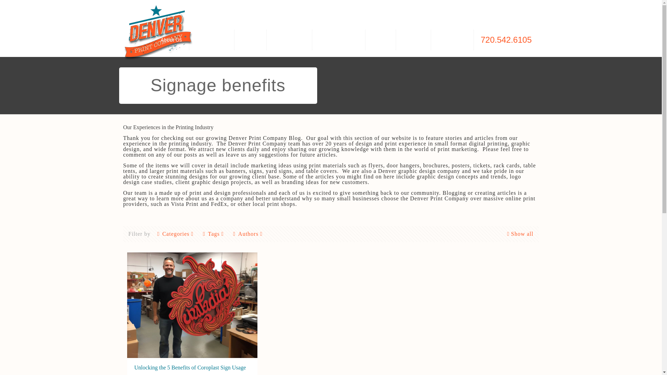 The height and width of the screenshot is (375, 667). Describe the element at coordinates (251, 40) in the screenshot. I see `Apparel` at that location.